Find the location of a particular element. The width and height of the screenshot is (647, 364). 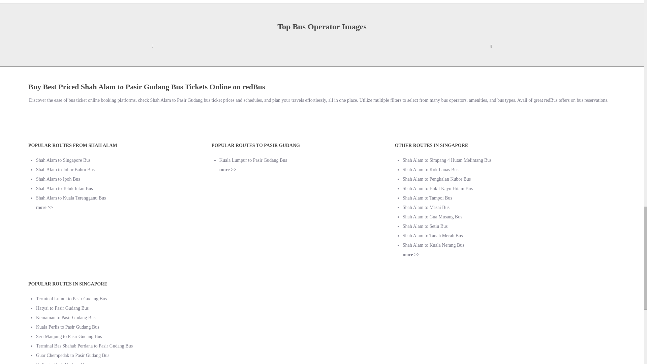

Terminal Bas Shahab Perdana to Pasir Gudang Bus is located at coordinates (84, 346).